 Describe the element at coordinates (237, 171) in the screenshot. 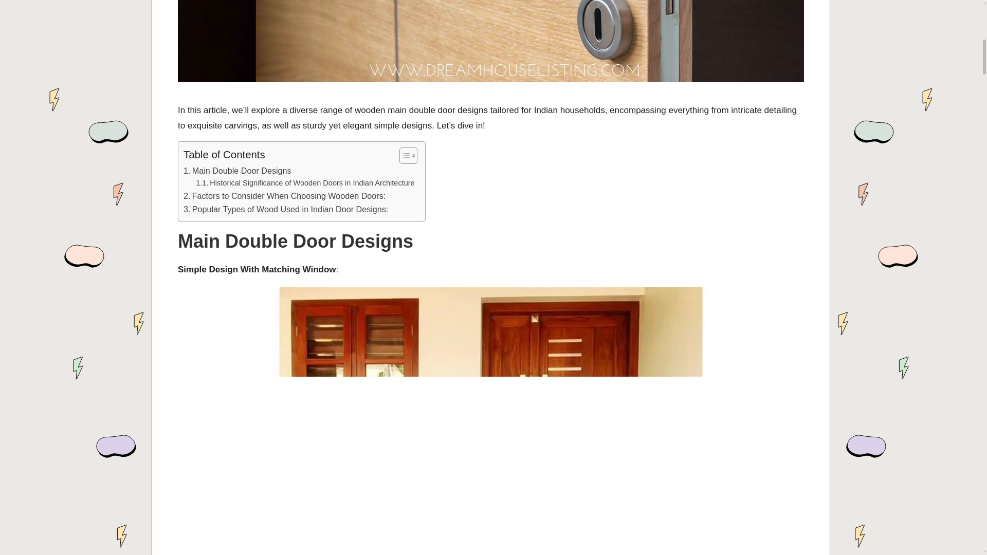

I see `Main Double Door Designs` at that location.